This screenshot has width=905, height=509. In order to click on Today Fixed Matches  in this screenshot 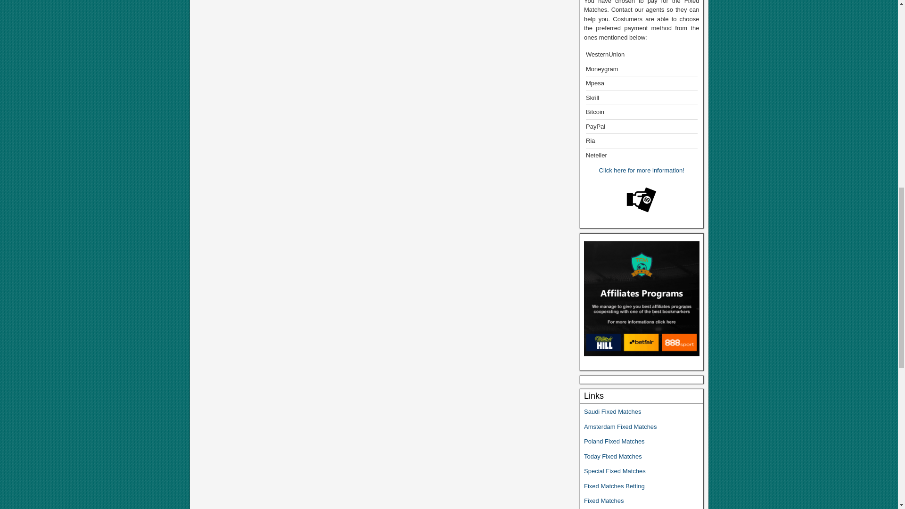, I will do `click(614, 456)`.